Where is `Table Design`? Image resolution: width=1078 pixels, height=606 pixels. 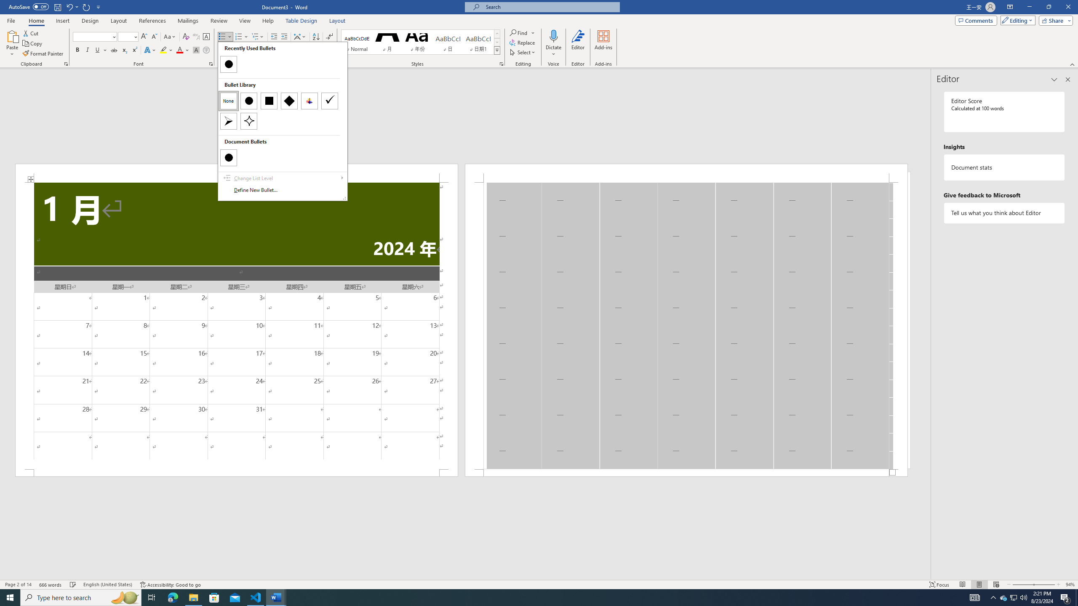 Table Design is located at coordinates (302, 21).